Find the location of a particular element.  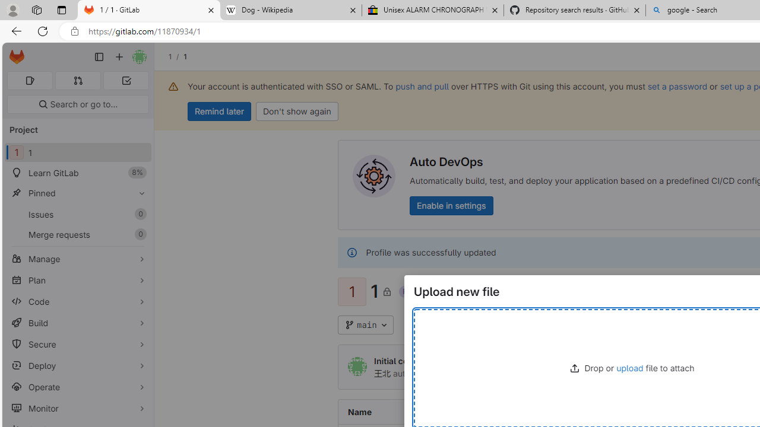

Class: s16 gl-alert-icon gl-alert-icon-no-title is located at coordinates (351, 253).